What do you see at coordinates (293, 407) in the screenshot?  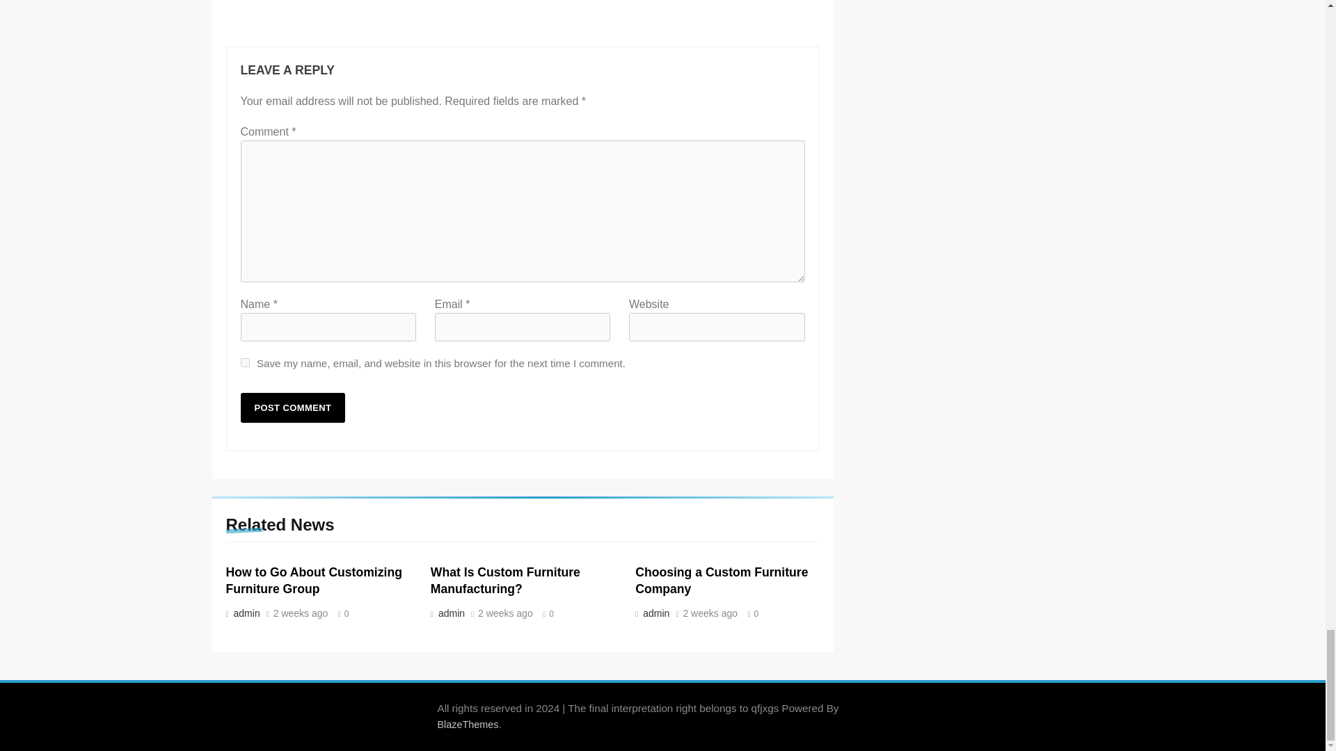 I see `Post Comment` at bounding box center [293, 407].